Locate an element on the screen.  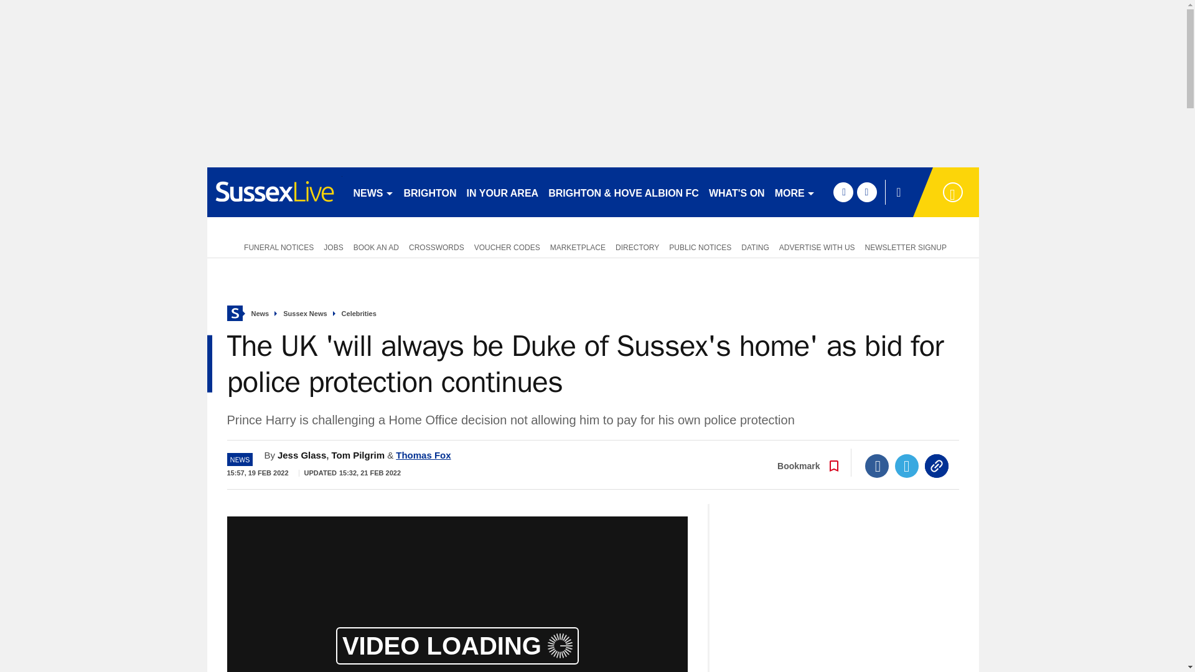
MORE is located at coordinates (794, 192).